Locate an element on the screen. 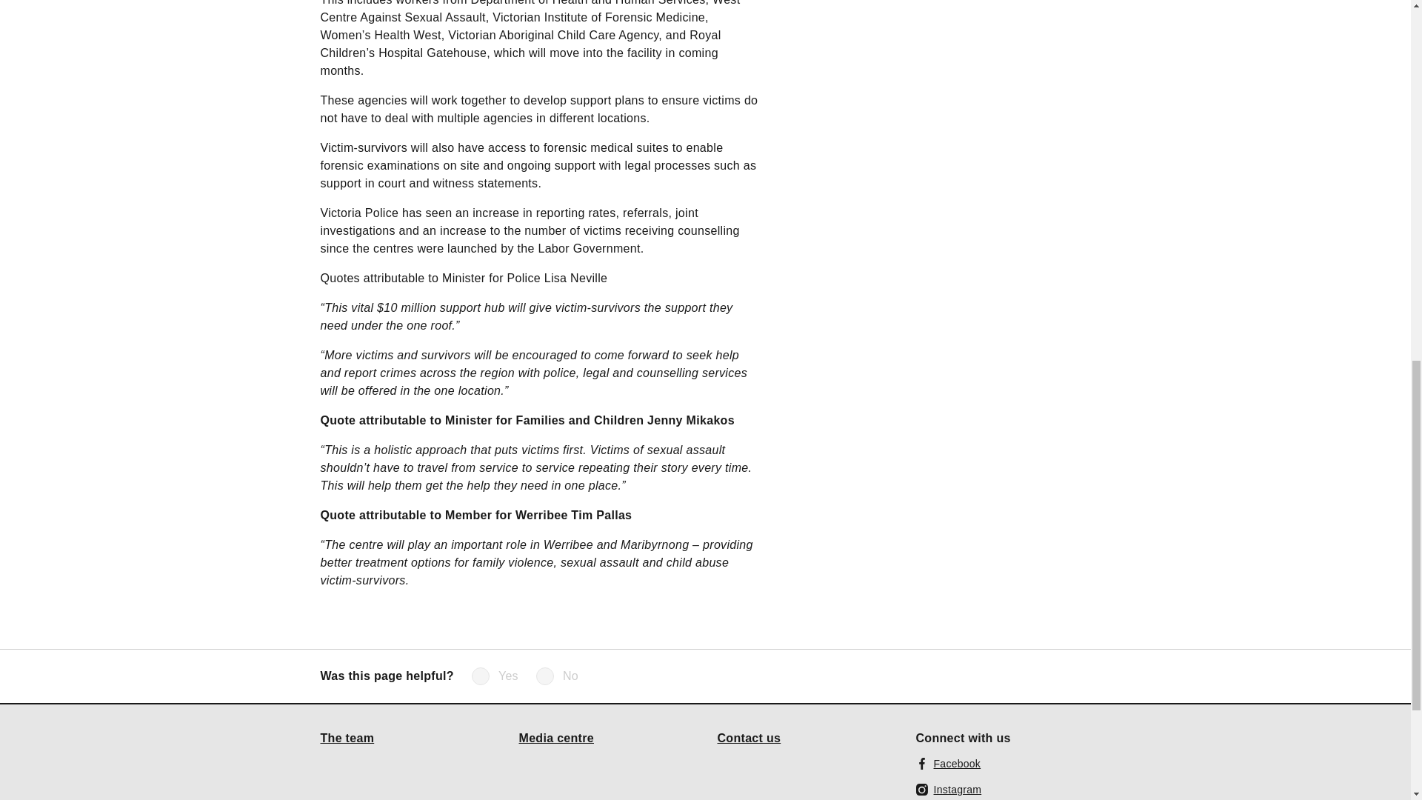 This screenshot has width=1422, height=800. Contact us is located at coordinates (748, 738).